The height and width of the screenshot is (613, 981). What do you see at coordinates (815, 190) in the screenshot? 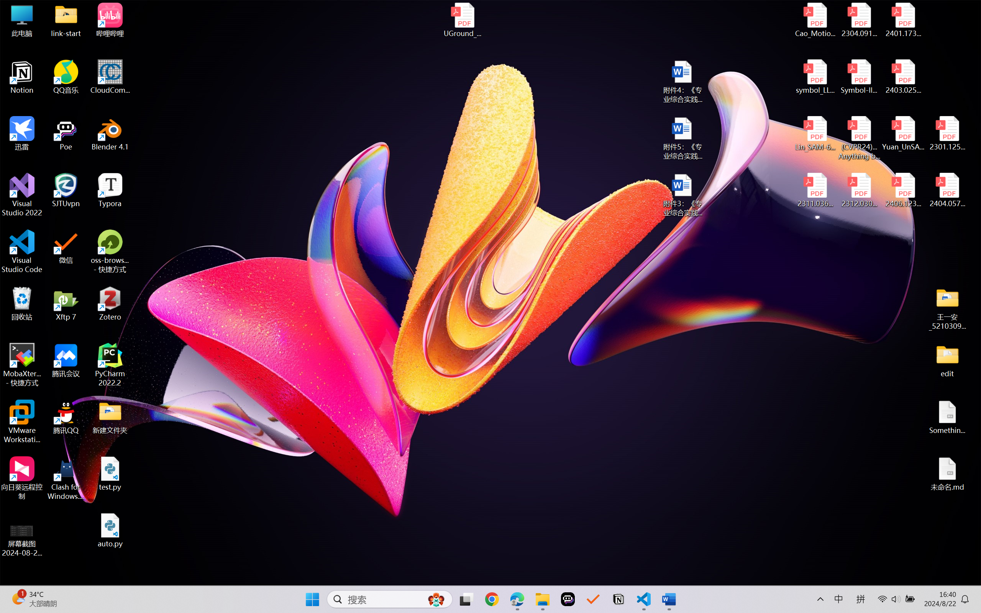
I see `2311.03658v2.pdf` at bounding box center [815, 190].